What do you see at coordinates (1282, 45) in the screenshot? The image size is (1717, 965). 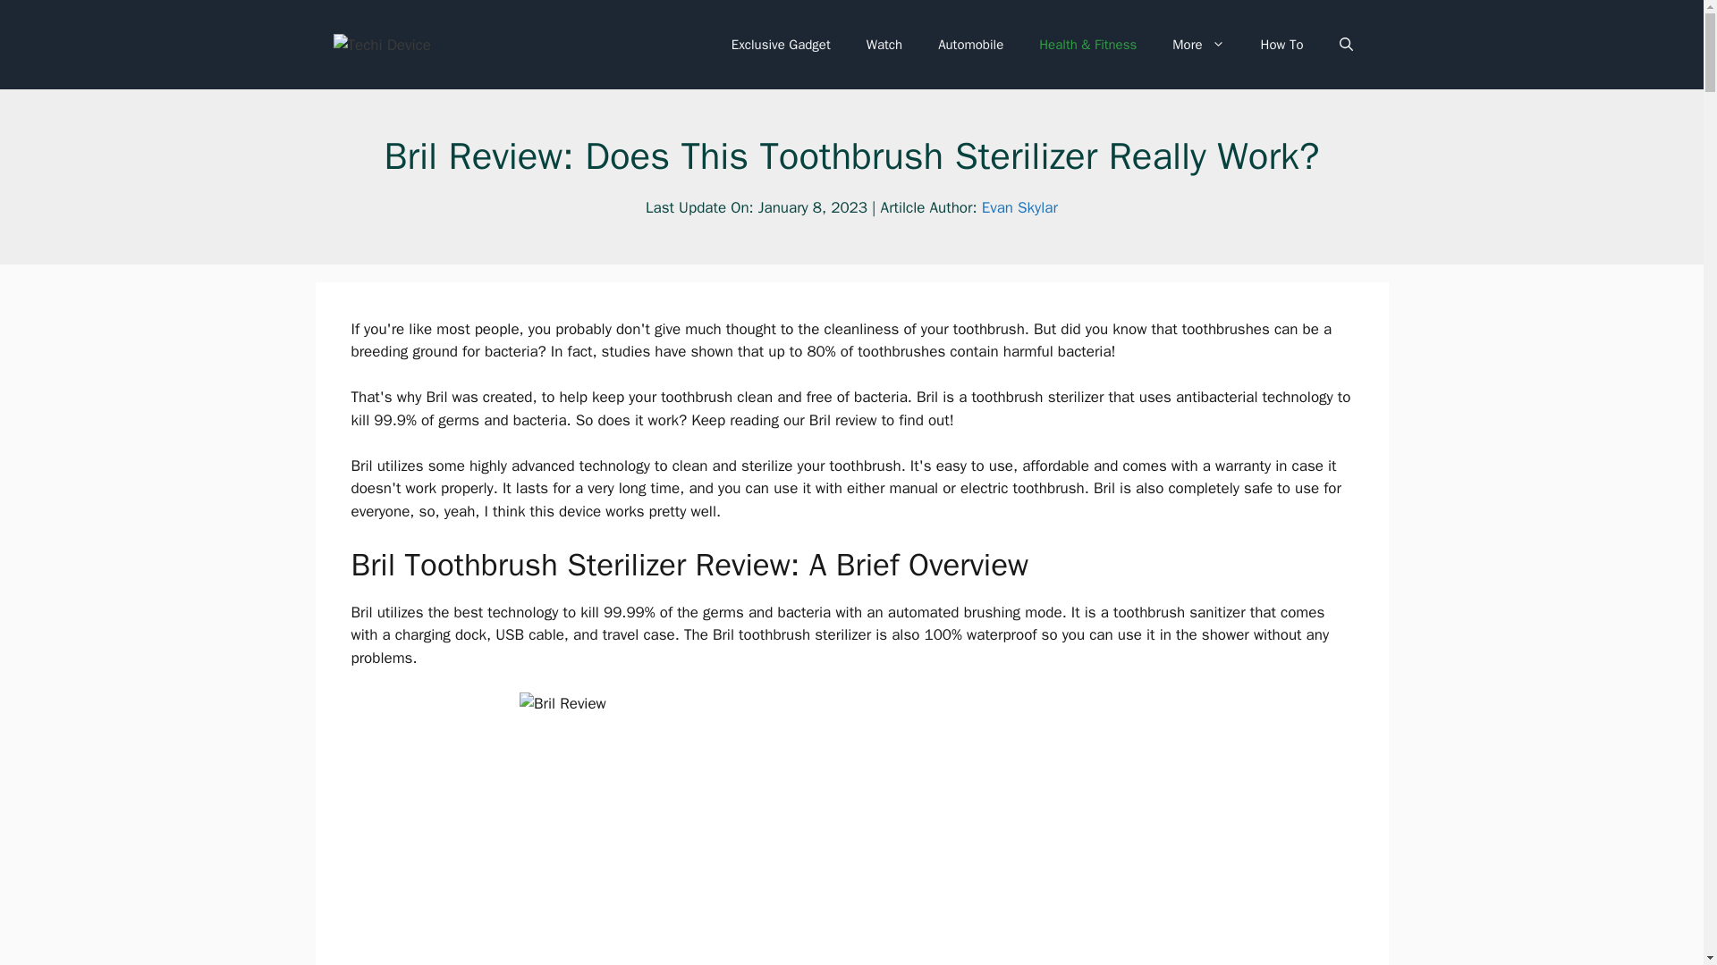 I see `How To` at bounding box center [1282, 45].